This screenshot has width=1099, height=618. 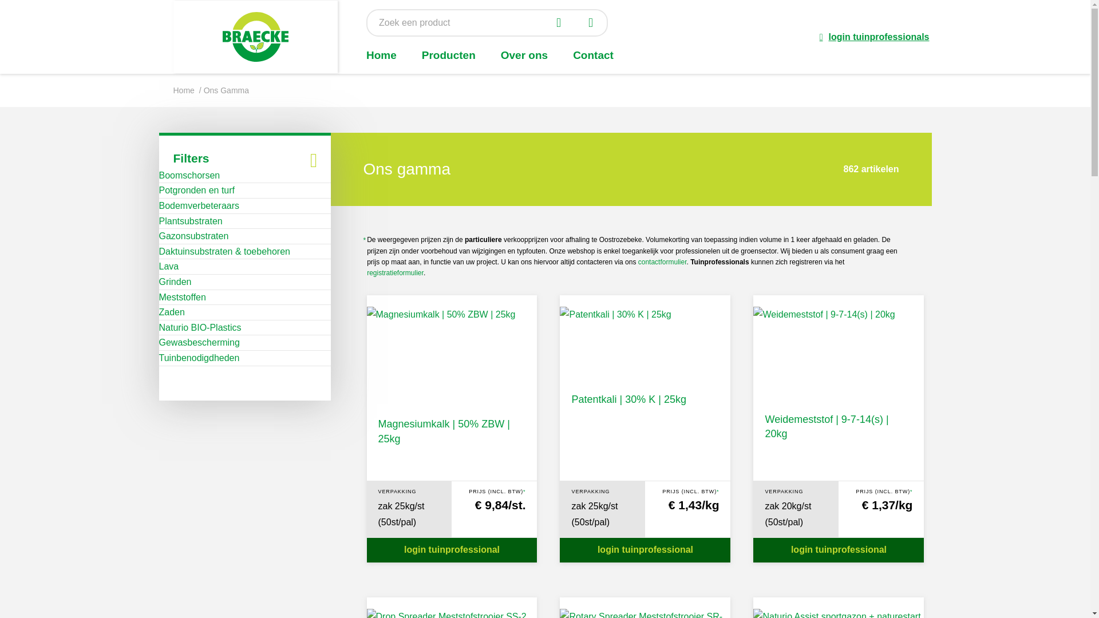 I want to click on Contact, so click(x=593, y=55).